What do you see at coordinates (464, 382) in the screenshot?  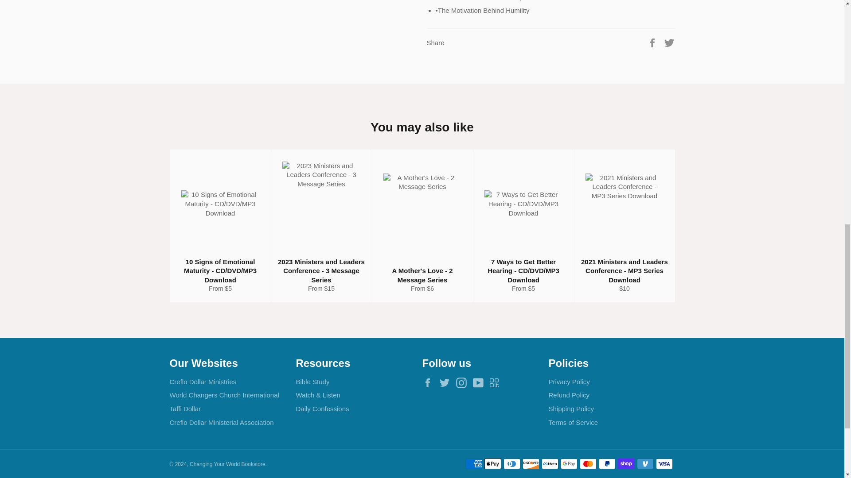 I see `Changing Your World Bookstore on Instagram` at bounding box center [464, 382].